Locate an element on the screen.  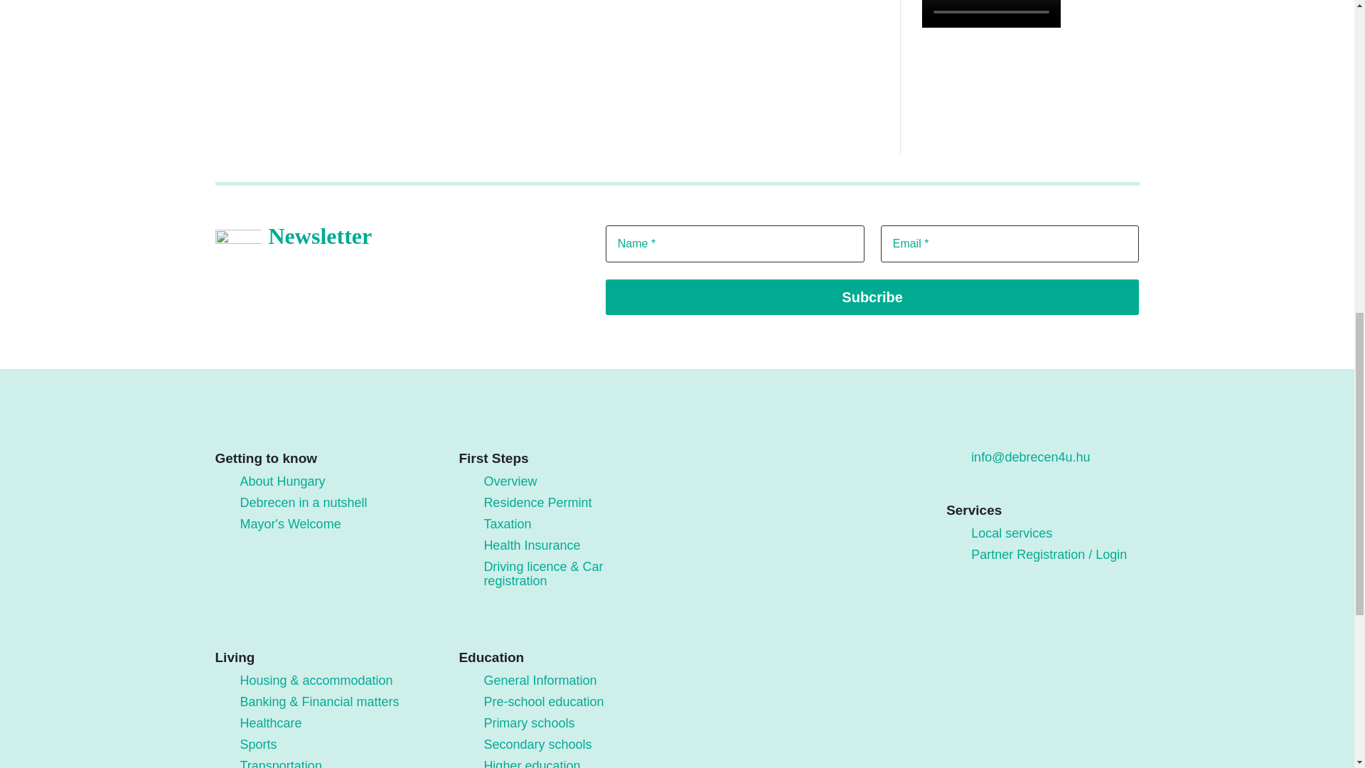
Follow on Facebook is located at coordinates (729, 468).